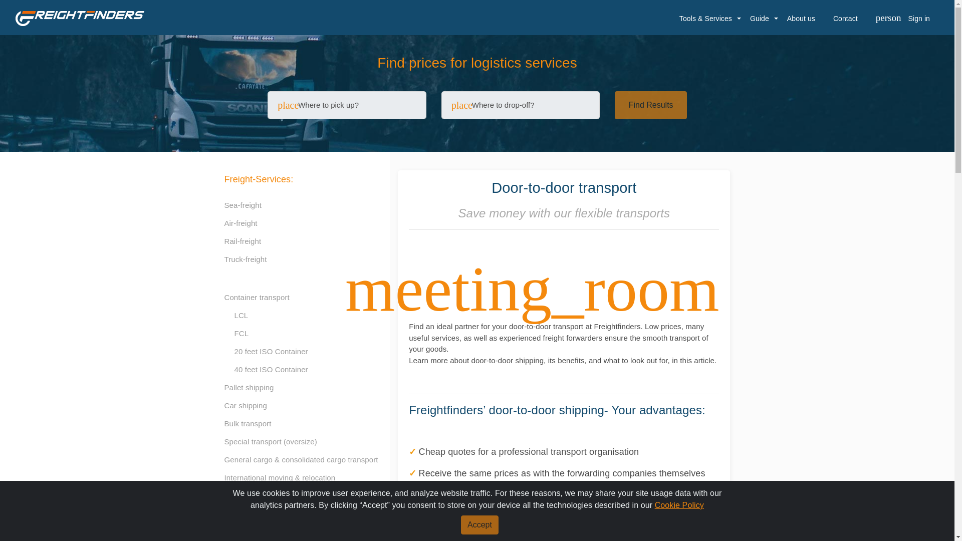 The height and width of the screenshot is (541, 962). I want to click on personSign in, so click(902, 19).